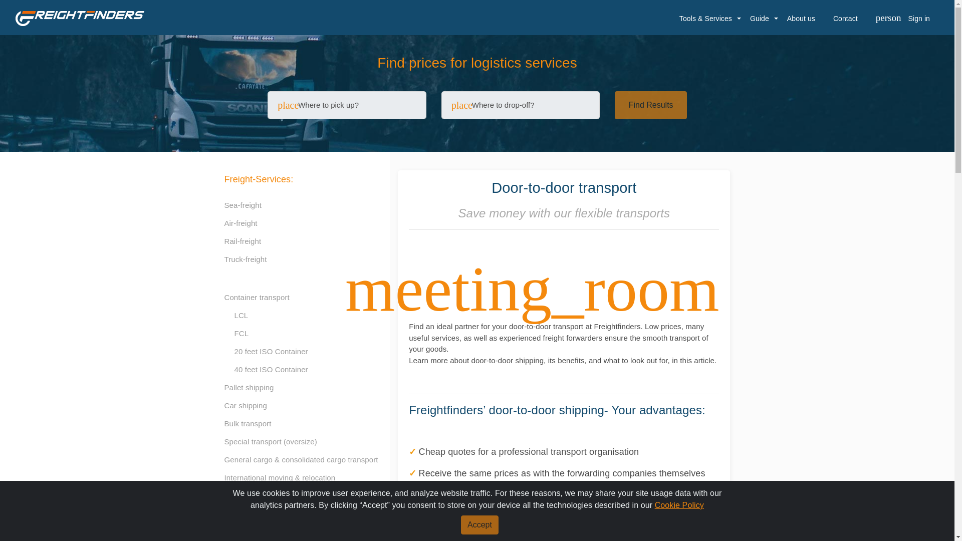 The height and width of the screenshot is (541, 962). I want to click on personSign in, so click(902, 19).